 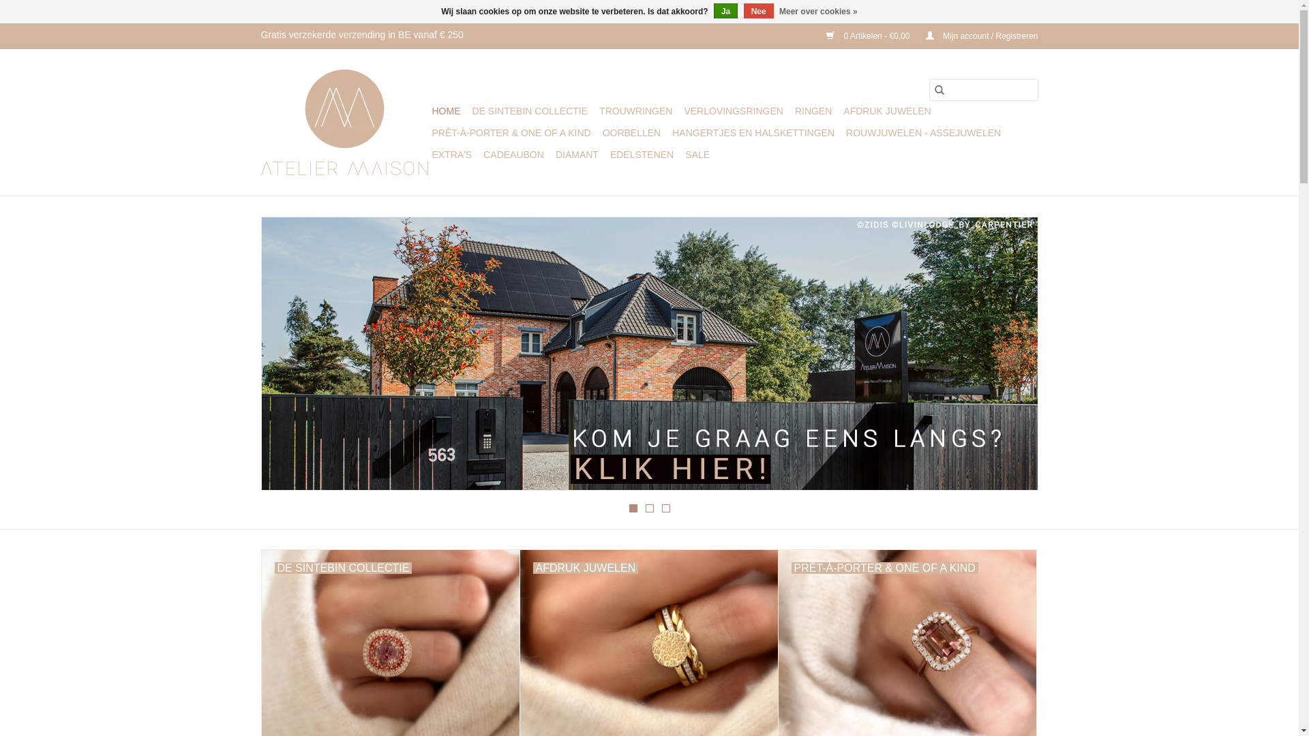 I want to click on OORBELLEN, so click(x=632, y=133).